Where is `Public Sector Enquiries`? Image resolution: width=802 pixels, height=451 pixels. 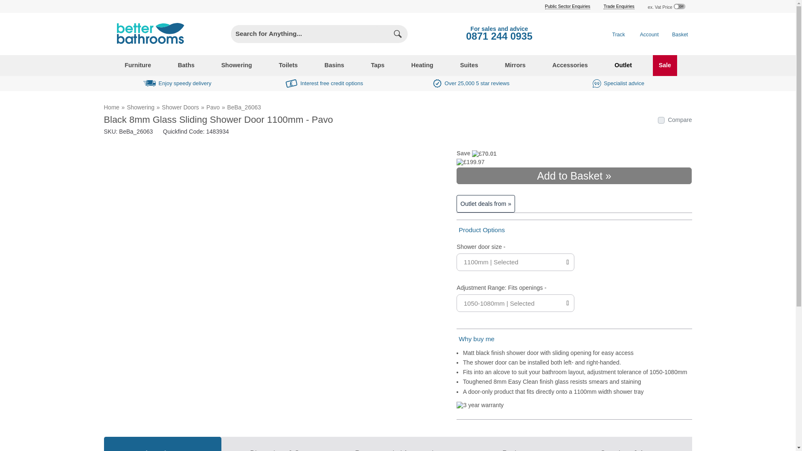 Public Sector Enquiries is located at coordinates (568, 6).